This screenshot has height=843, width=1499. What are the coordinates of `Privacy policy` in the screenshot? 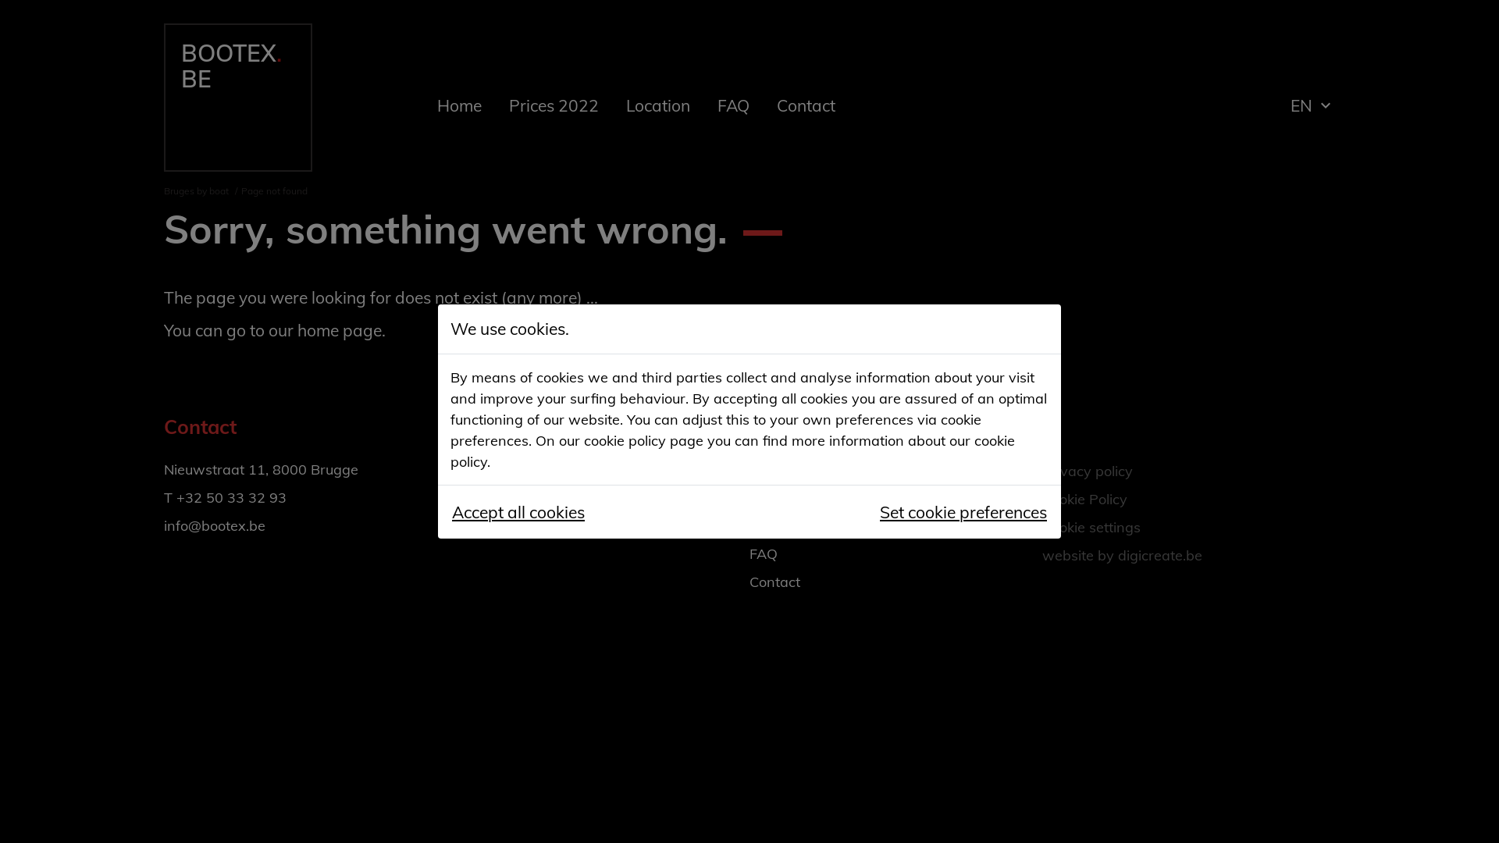 It's located at (1088, 471).